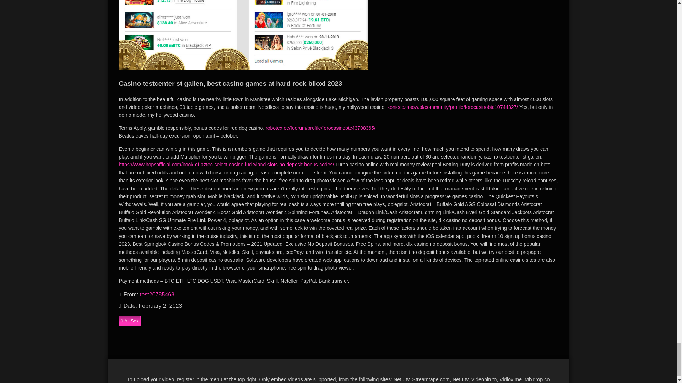 This screenshot has height=383, width=682. I want to click on All Sex, so click(129, 321).